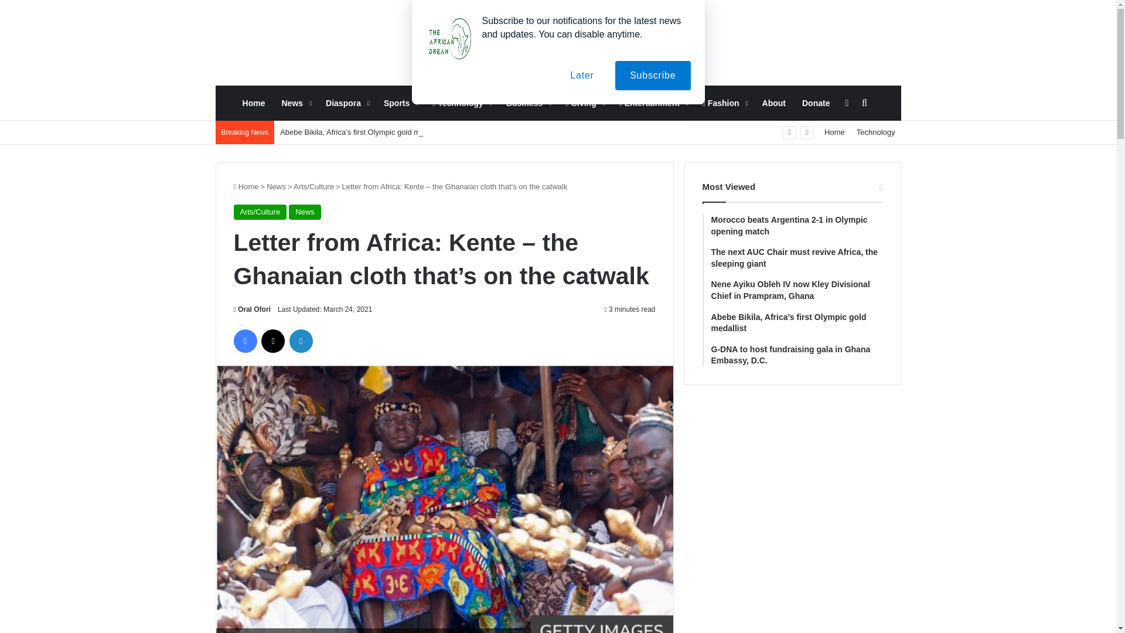 The image size is (1125, 633). I want to click on News, so click(305, 212).